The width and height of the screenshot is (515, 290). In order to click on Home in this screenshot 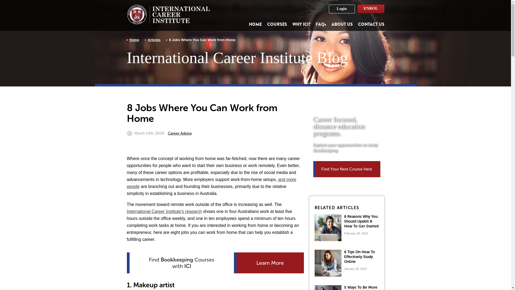, I will do `click(134, 40)`.